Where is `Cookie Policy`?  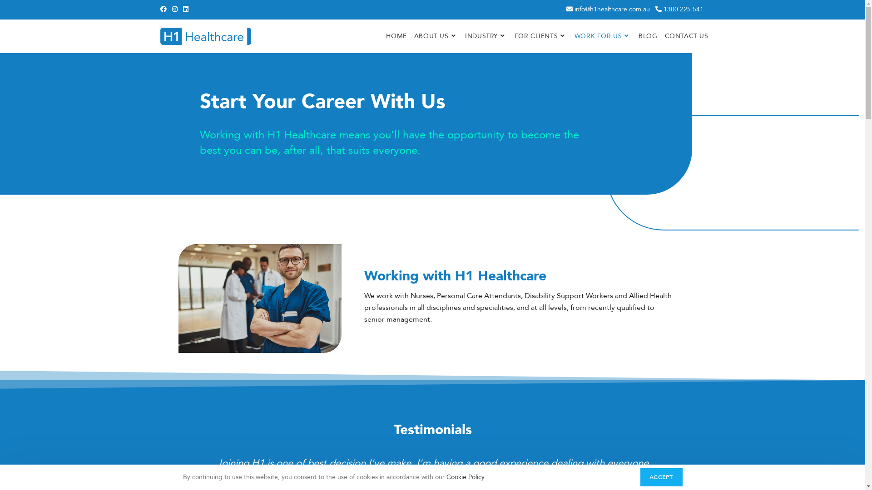
Cookie Policy is located at coordinates (465, 477).